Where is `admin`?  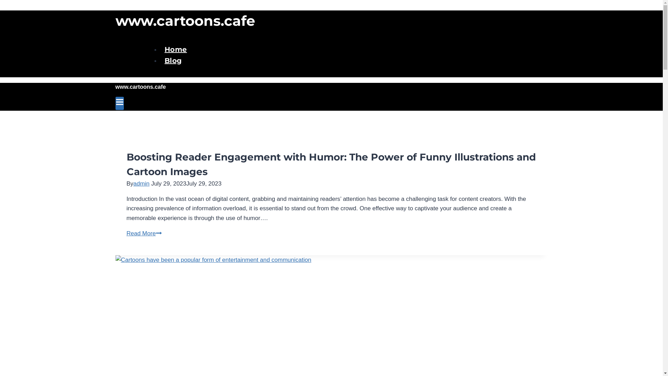 admin is located at coordinates (141, 184).